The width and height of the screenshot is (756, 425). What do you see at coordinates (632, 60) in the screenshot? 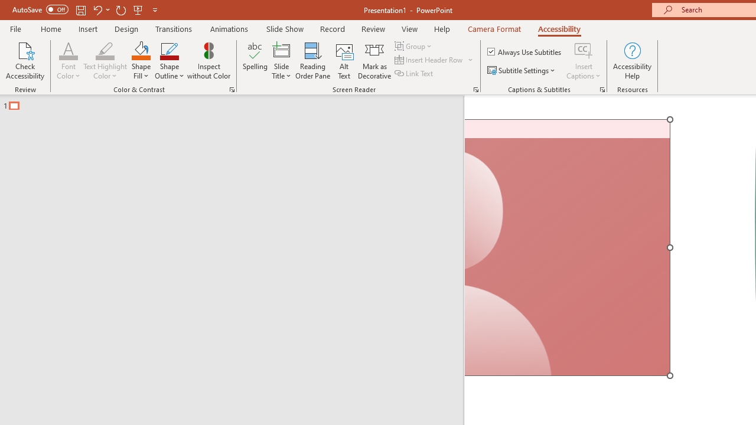
I see `Accessibility Help` at bounding box center [632, 60].